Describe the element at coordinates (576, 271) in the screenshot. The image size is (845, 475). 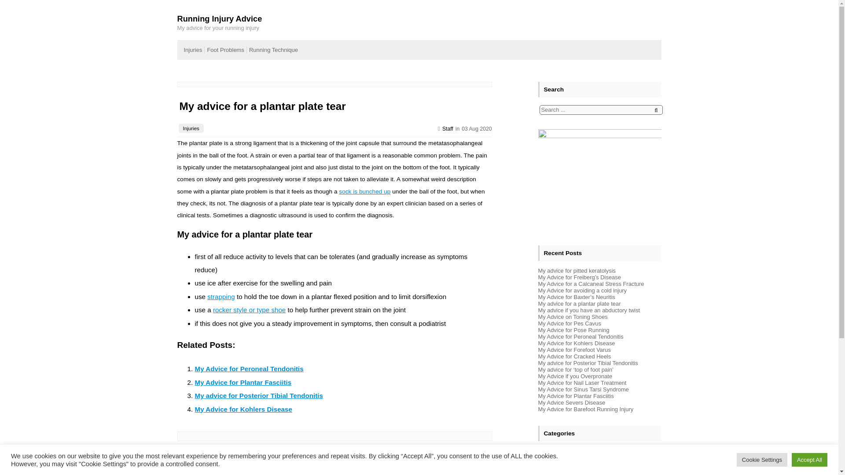
I see `My advice for pitted keratolysis` at that location.